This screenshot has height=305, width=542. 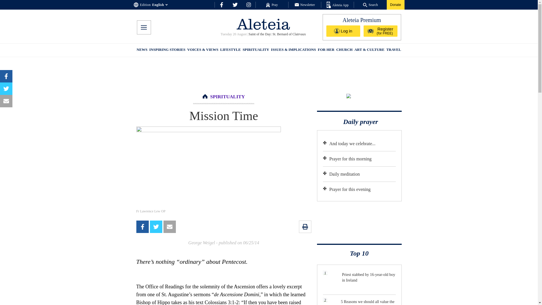 I want to click on CHURCH, so click(x=344, y=50).